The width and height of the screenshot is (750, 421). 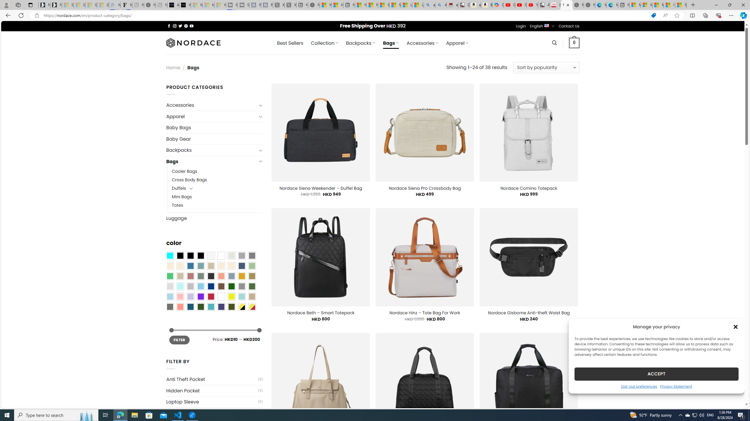 What do you see at coordinates (424, 188) in the screenshot?
I see `Nordace Siena Pro Crossbody Bag` at bounding box center [424, 188].